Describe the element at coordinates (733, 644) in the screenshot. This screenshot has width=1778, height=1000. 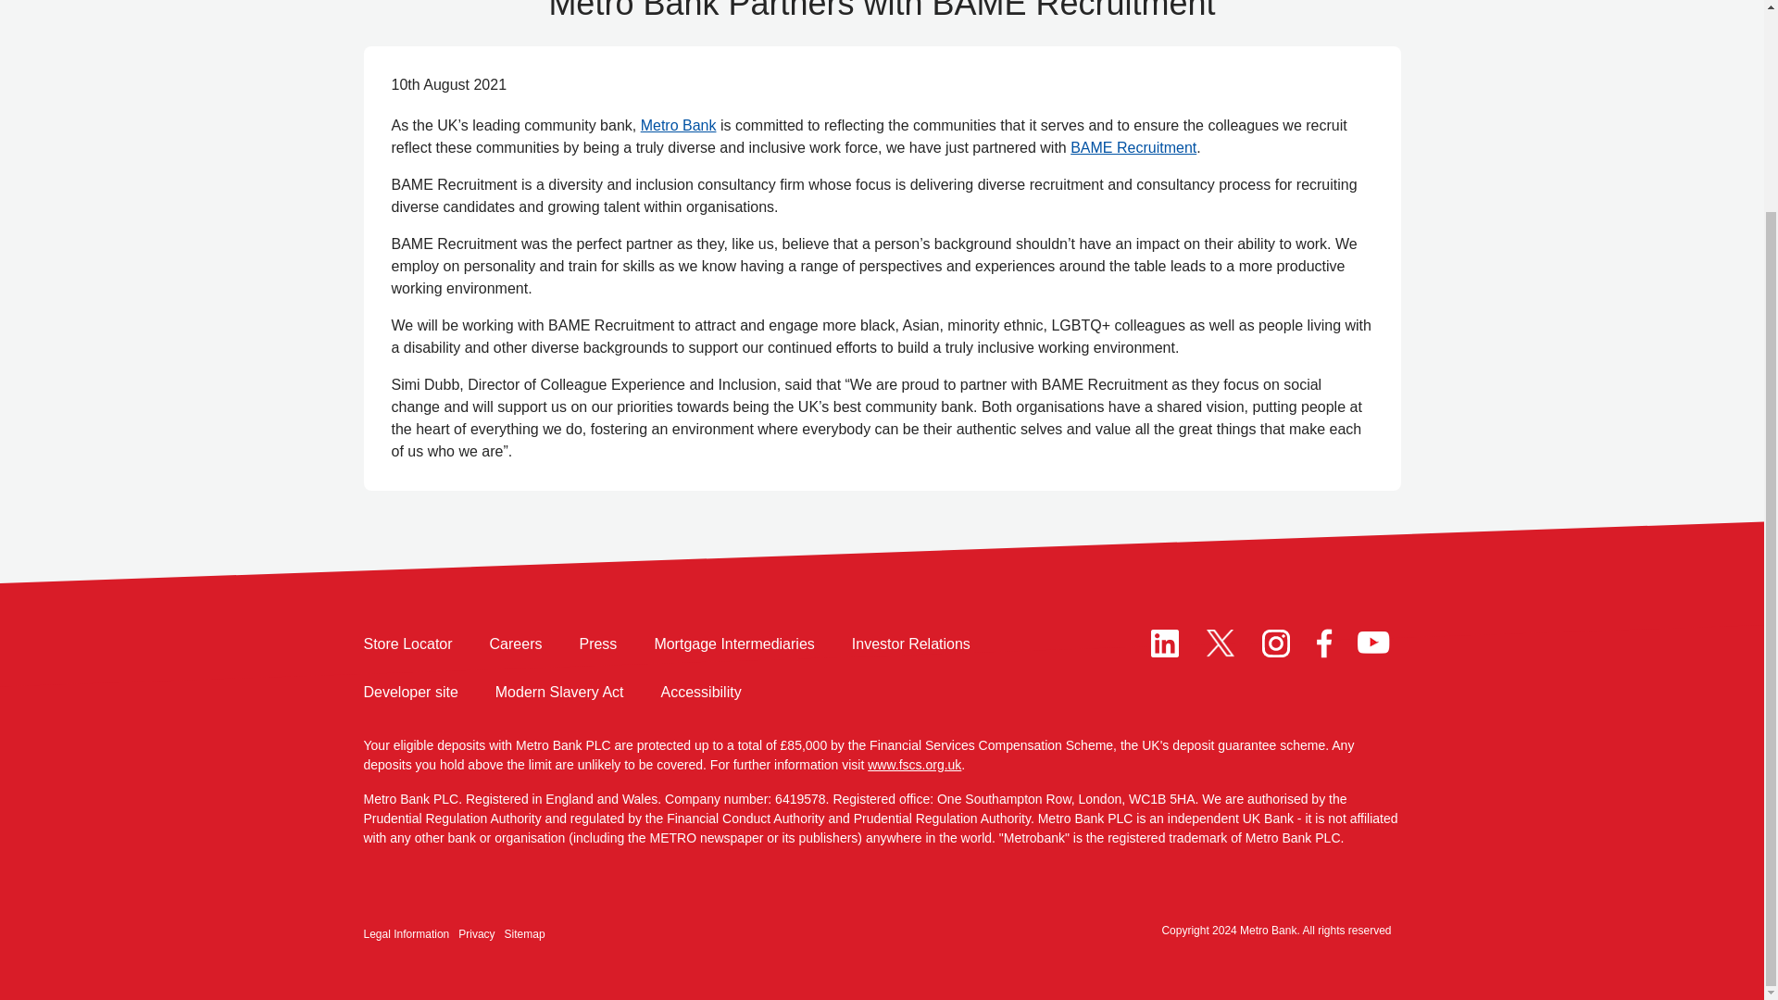
I see `Mortgage Intermediaries` at that location.